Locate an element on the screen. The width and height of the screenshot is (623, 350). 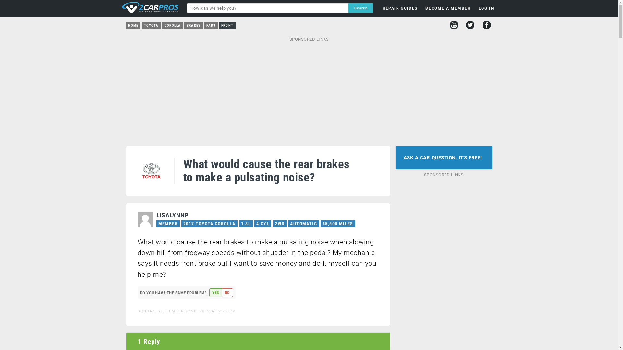
ASK A CAR QUESTION. IT'S FREE! is located at coordinates (444, 158).